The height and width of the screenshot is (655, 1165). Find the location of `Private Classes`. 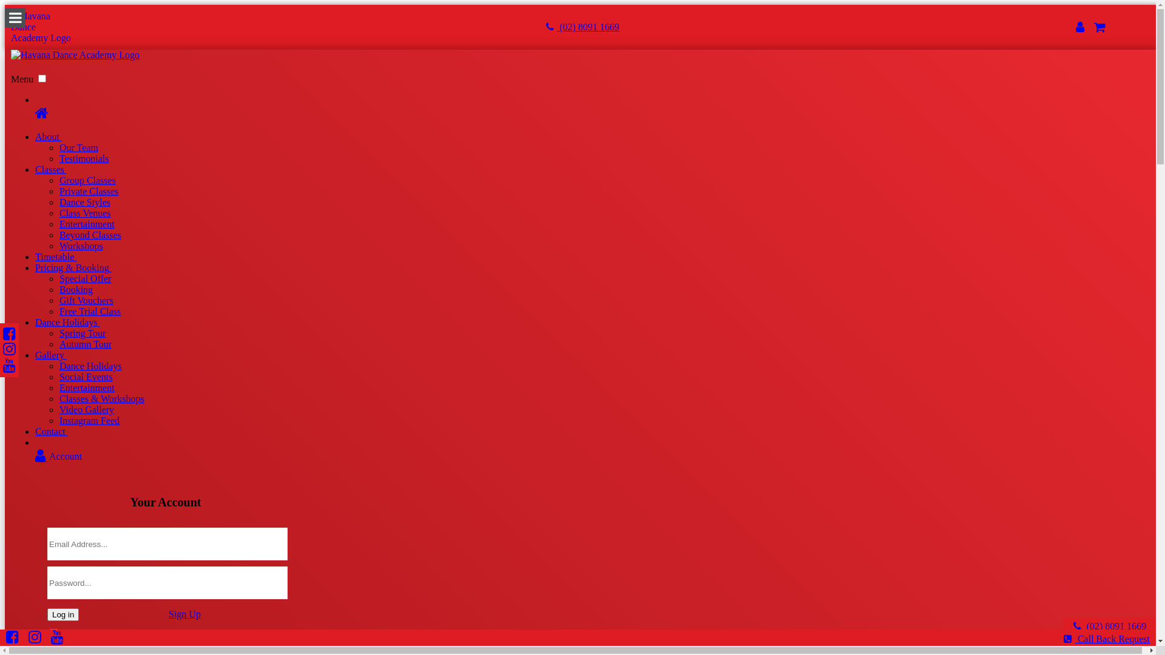

Private Classes is located at coordinates (89, 192).